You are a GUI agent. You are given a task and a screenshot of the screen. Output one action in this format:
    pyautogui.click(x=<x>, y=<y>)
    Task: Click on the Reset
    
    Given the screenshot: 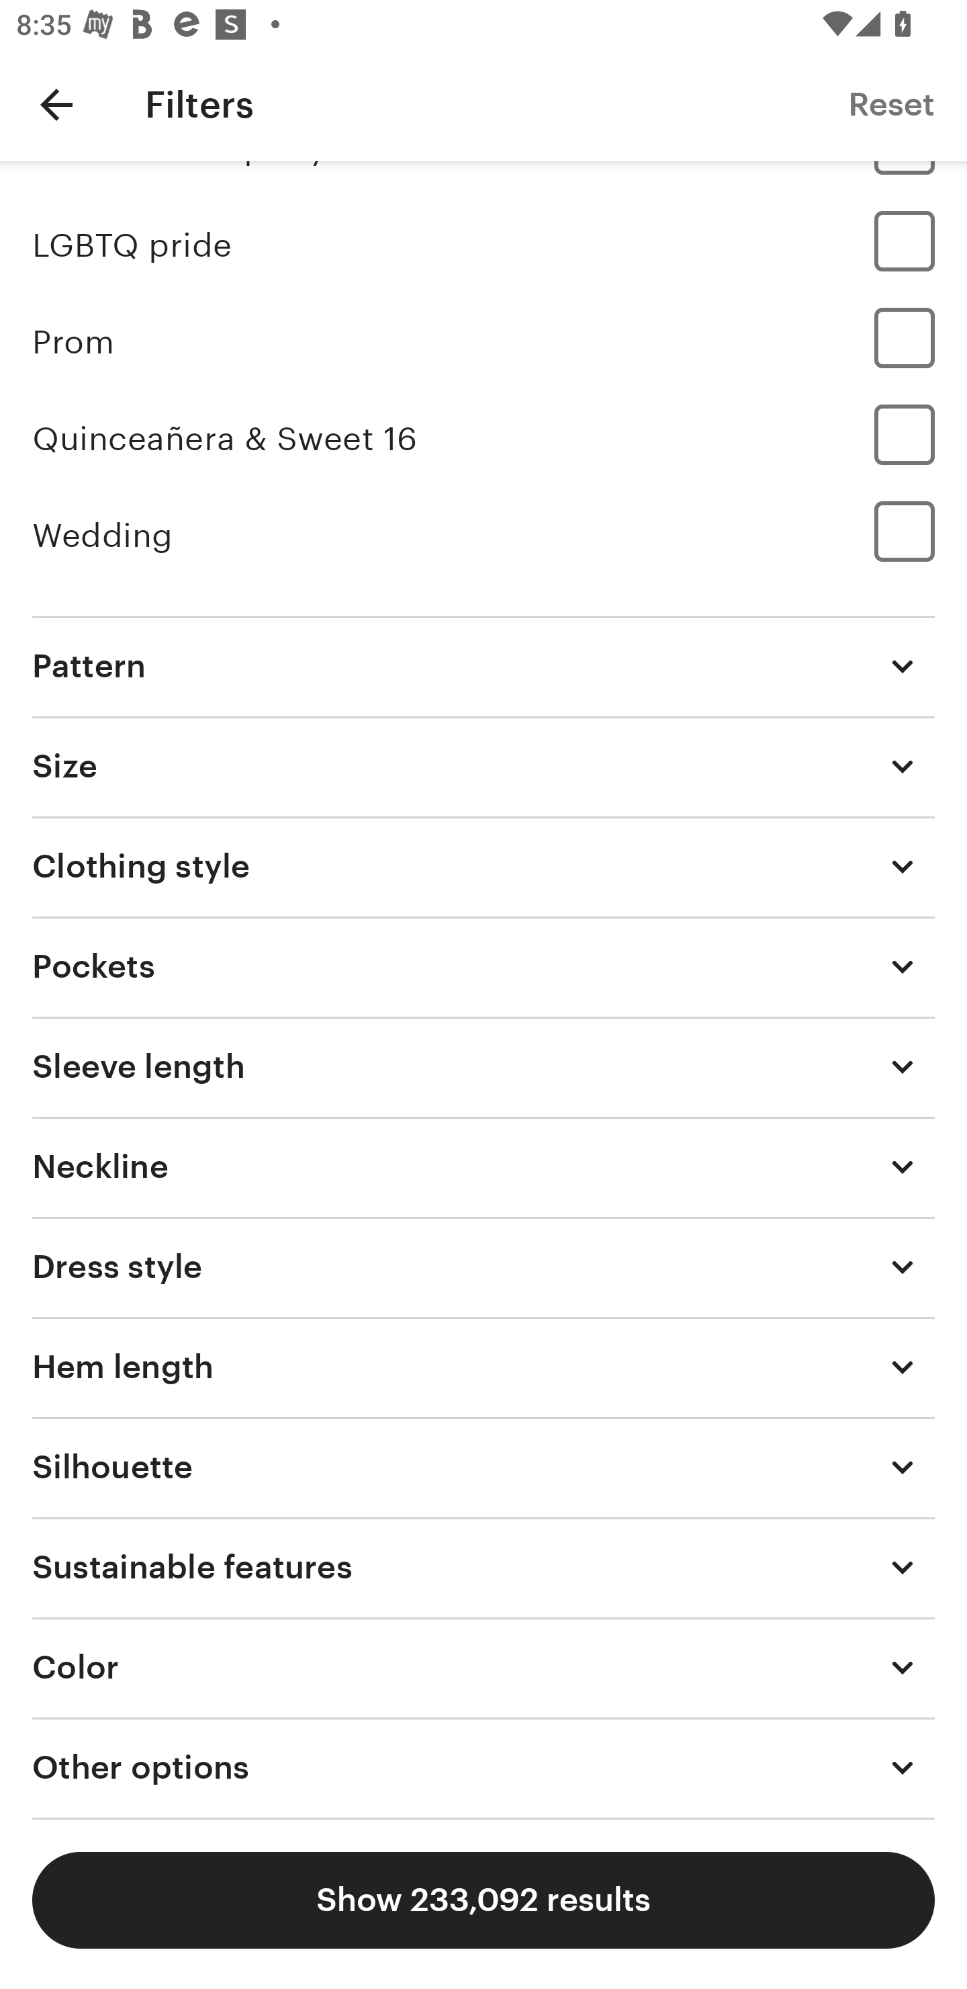 What is the action you would take?
    pyautogui.click(x=890, y=103)
    